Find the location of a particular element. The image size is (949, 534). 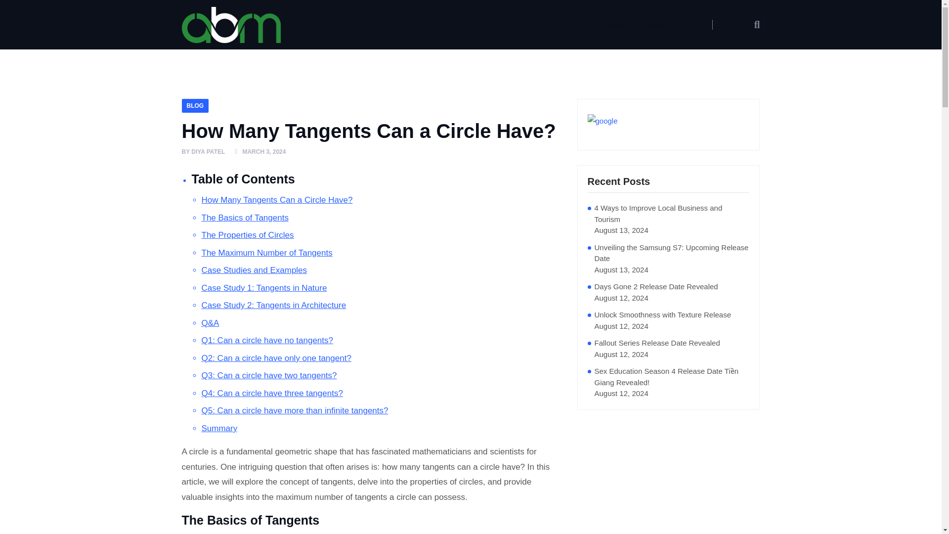

Q4: Can a circle have three tangents? is located at coordinates (272, 394).